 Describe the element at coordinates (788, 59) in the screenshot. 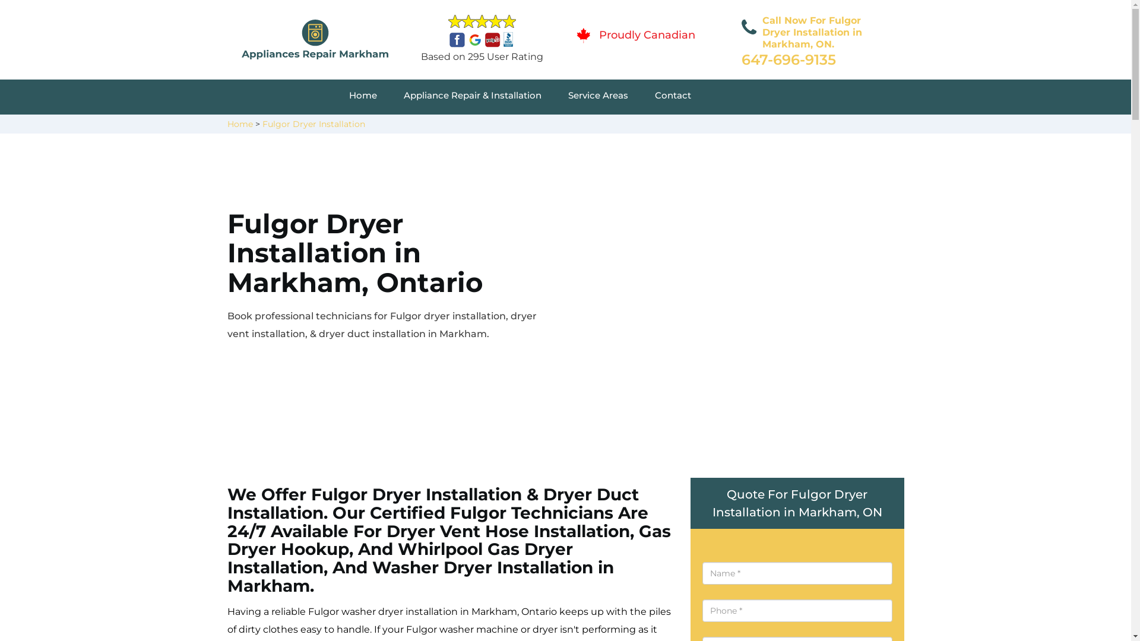

I see `647-696-9135` at that location.